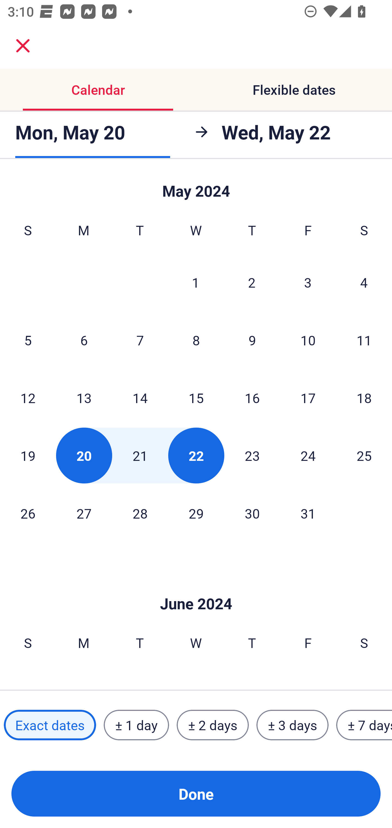 The height and width of the screenshot is (828, 392). I want to click on 10 Friday, May 10, 2024, so click(308, 340).